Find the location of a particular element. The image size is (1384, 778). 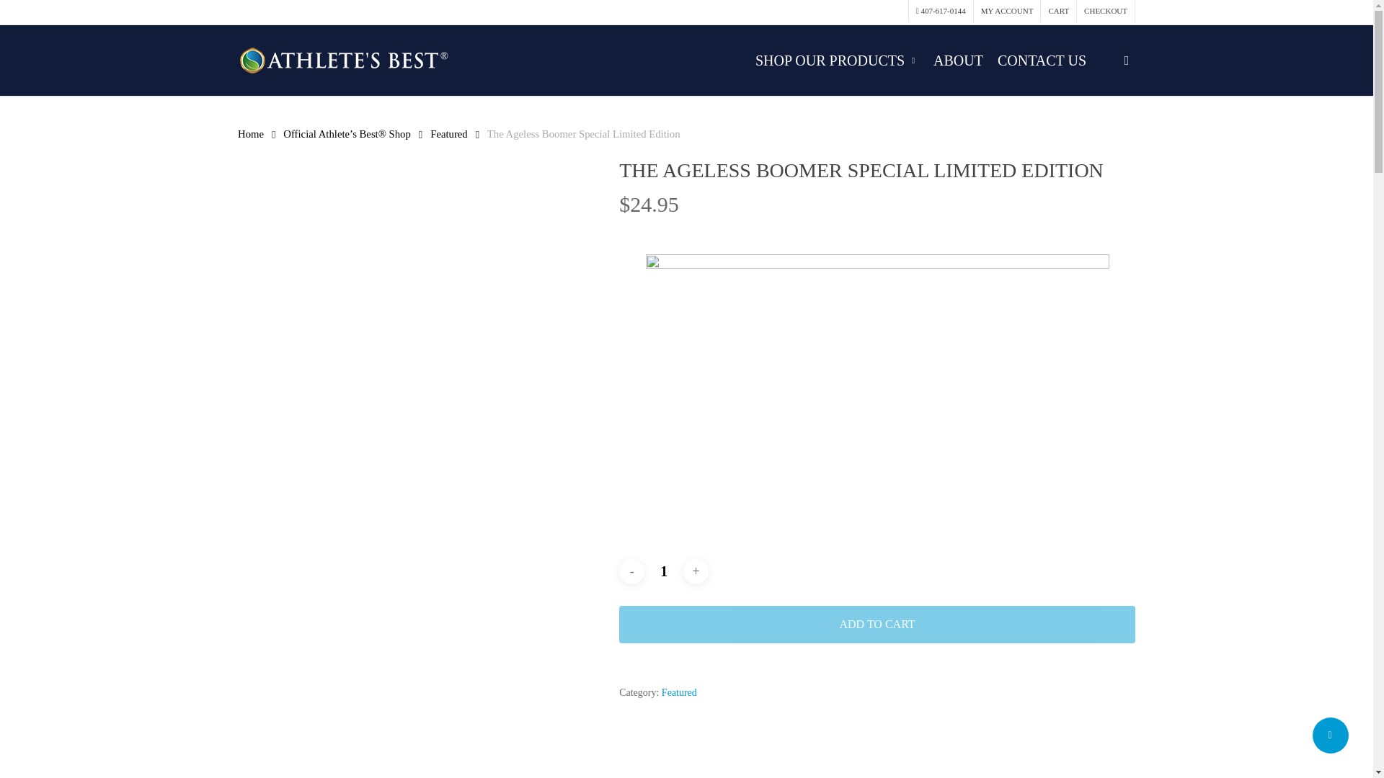

search is located at coordinates (1126, 61).